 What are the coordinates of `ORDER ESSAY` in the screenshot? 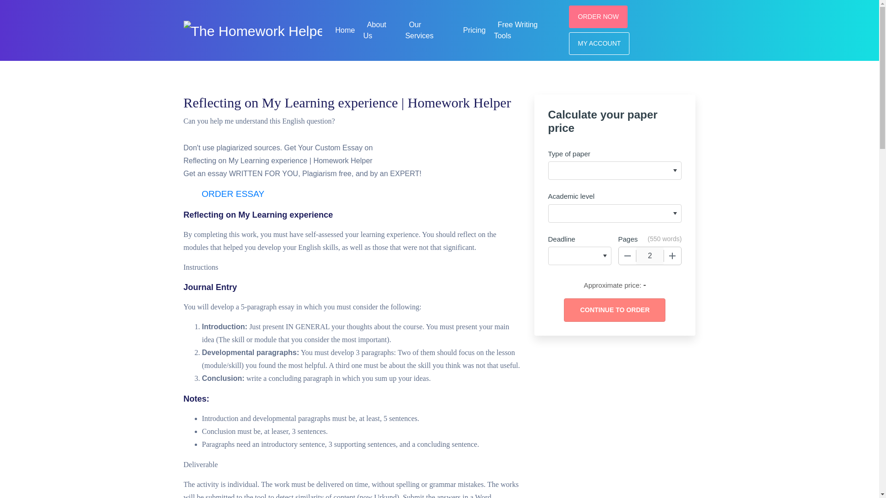 It's located at (233, 194).